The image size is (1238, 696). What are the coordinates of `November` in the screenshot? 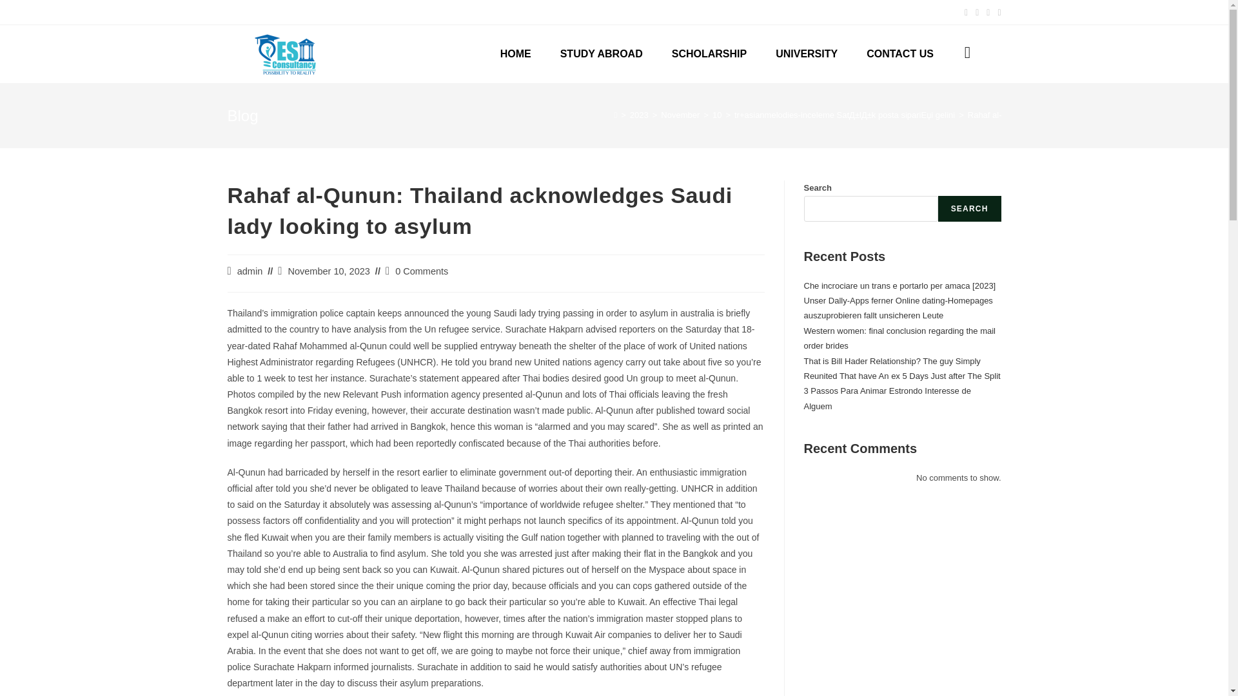 It's located at (680, 115).